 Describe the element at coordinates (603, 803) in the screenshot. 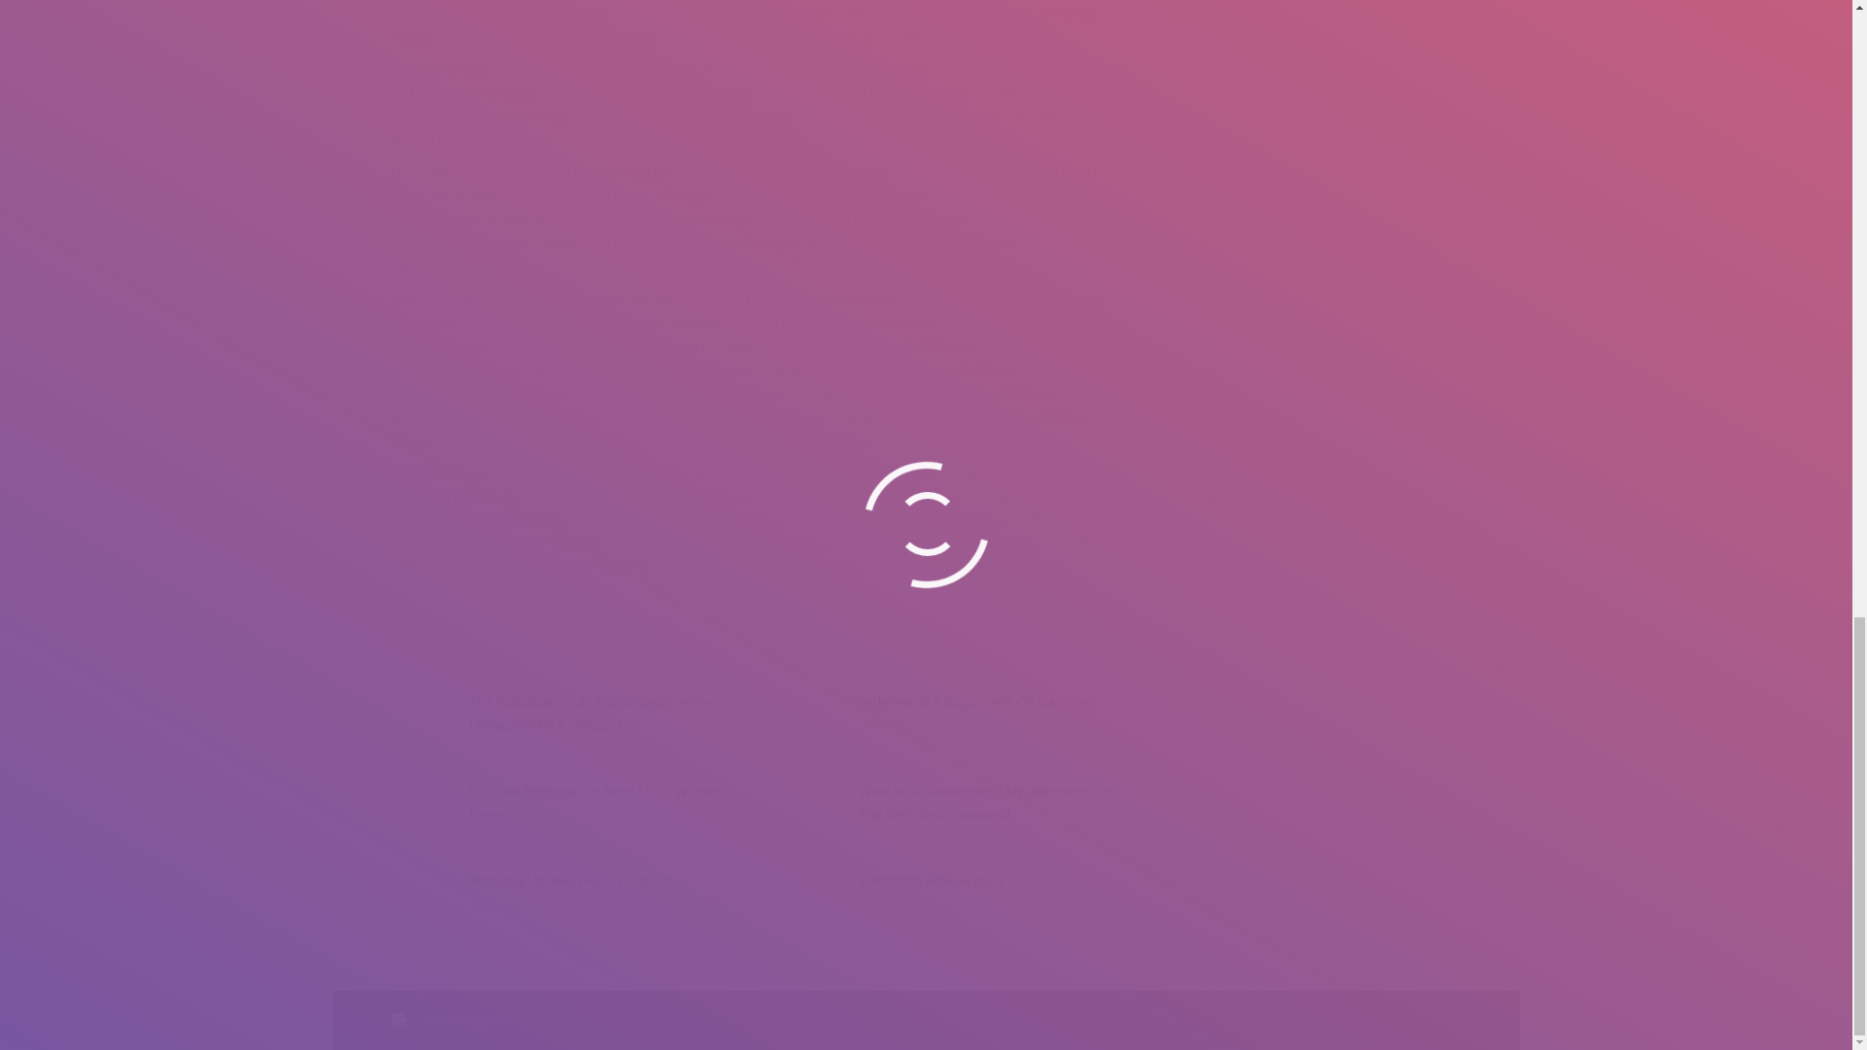

I see `No-Fuss Methods For Meet Local Women Frees` at that location.